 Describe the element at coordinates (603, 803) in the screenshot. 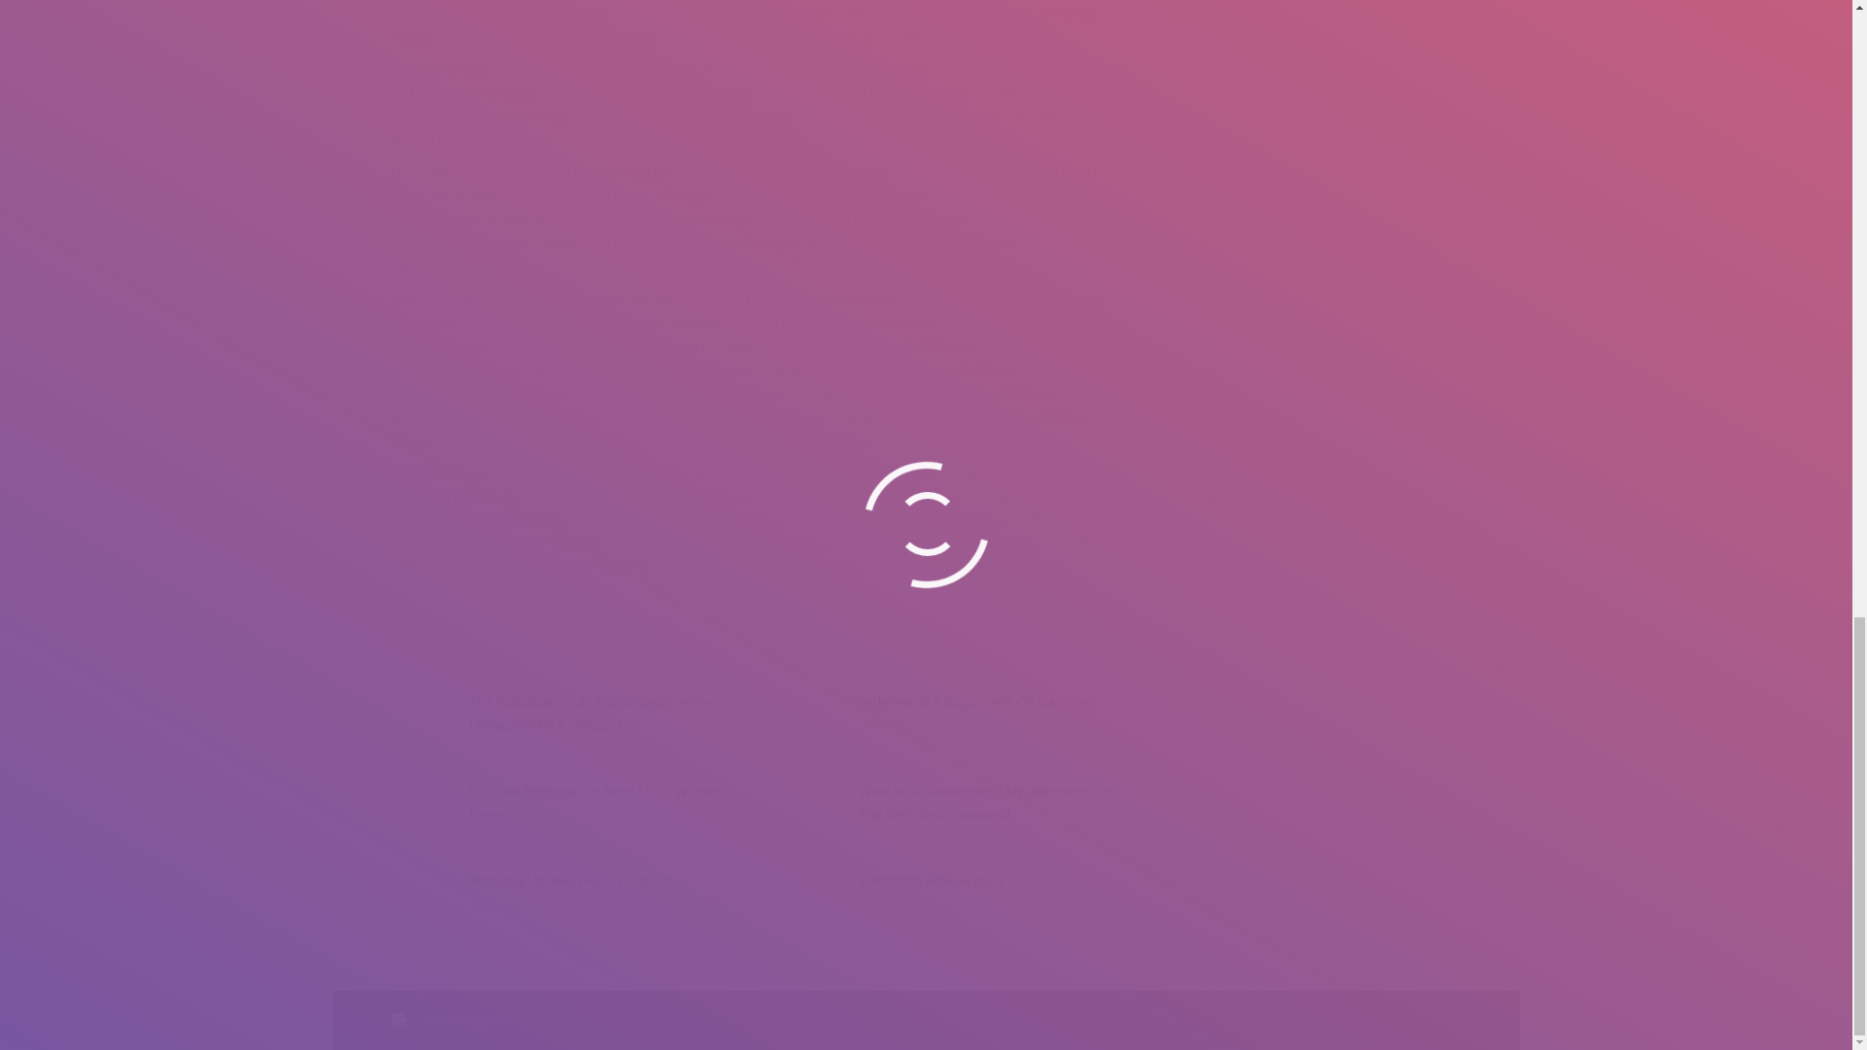

I see `No-Fuss Methods For Meet Local Women Frees` at that location.